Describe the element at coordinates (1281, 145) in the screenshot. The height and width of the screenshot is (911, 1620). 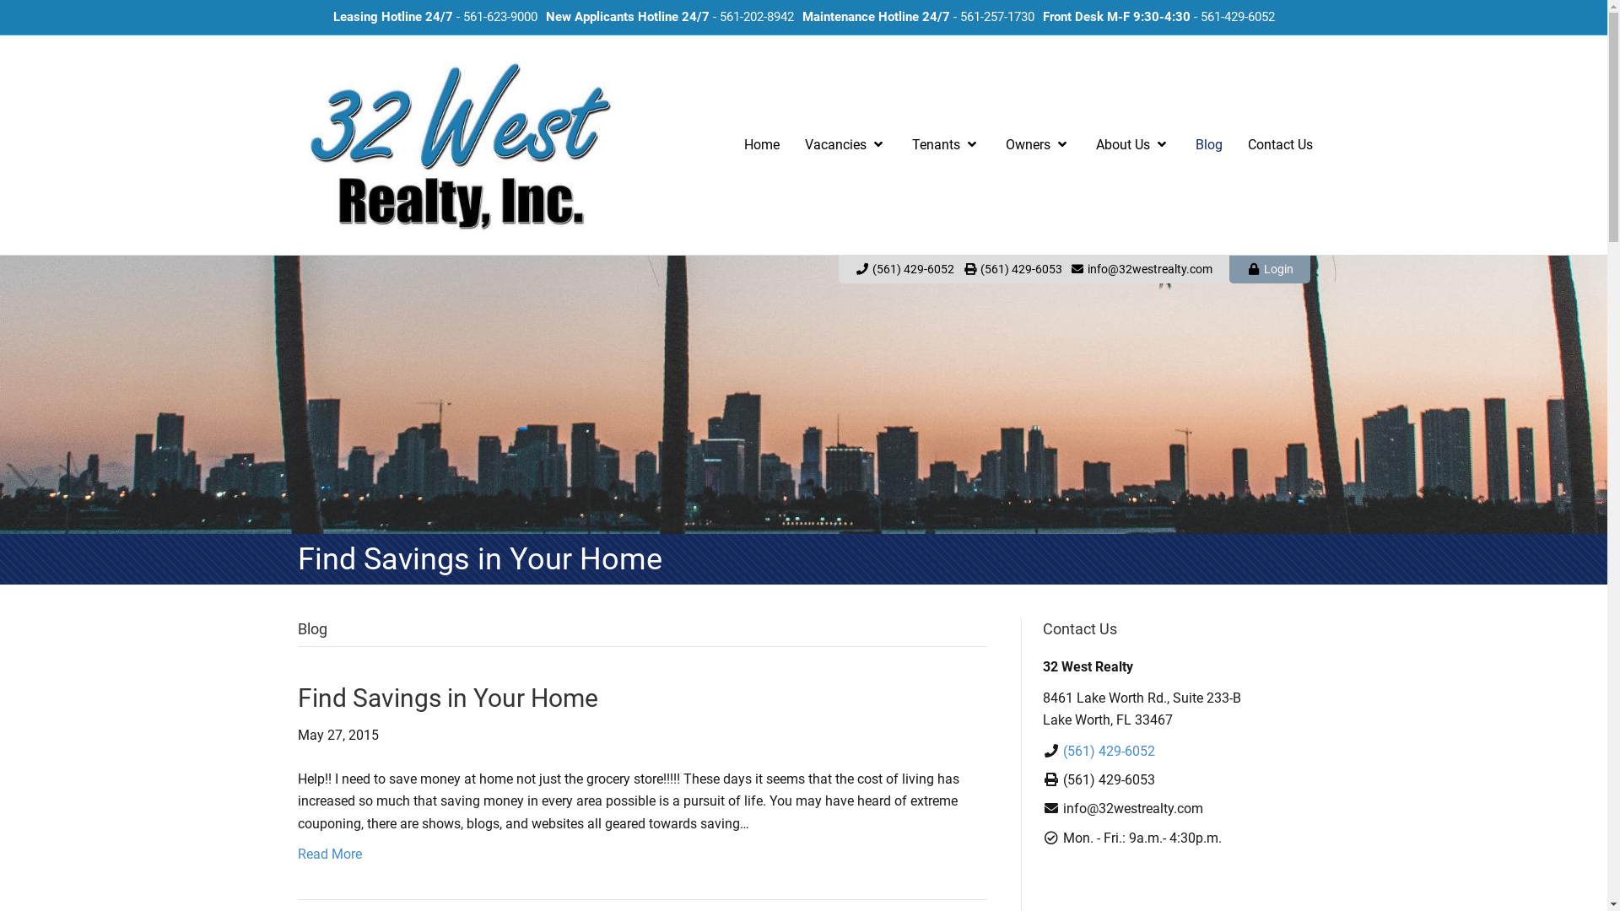
I see `Contact Us` at that location.